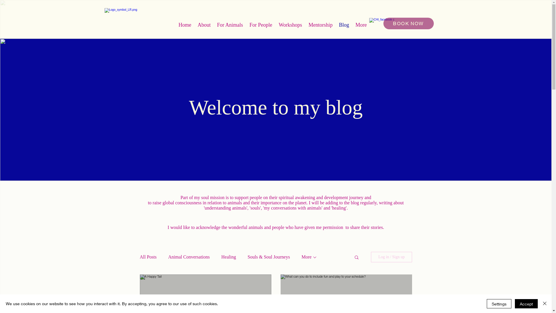  I want to click on Home, so click(185, 25).